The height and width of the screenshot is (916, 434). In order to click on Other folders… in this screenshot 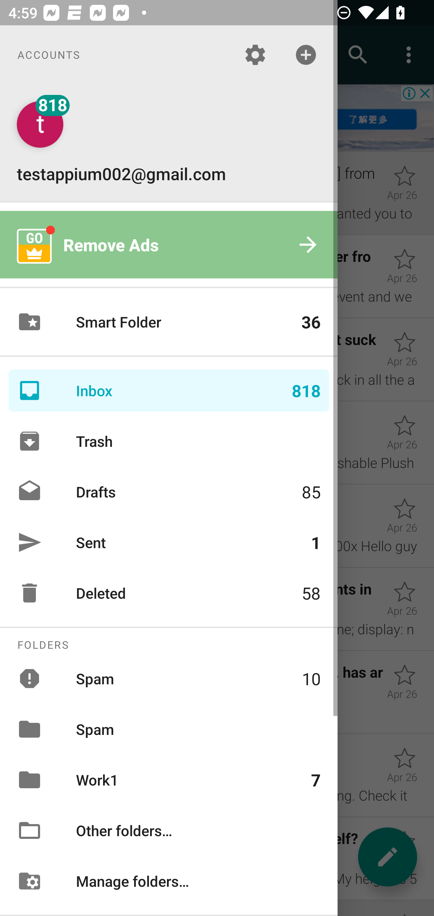, I will do `click(169, 830)`.